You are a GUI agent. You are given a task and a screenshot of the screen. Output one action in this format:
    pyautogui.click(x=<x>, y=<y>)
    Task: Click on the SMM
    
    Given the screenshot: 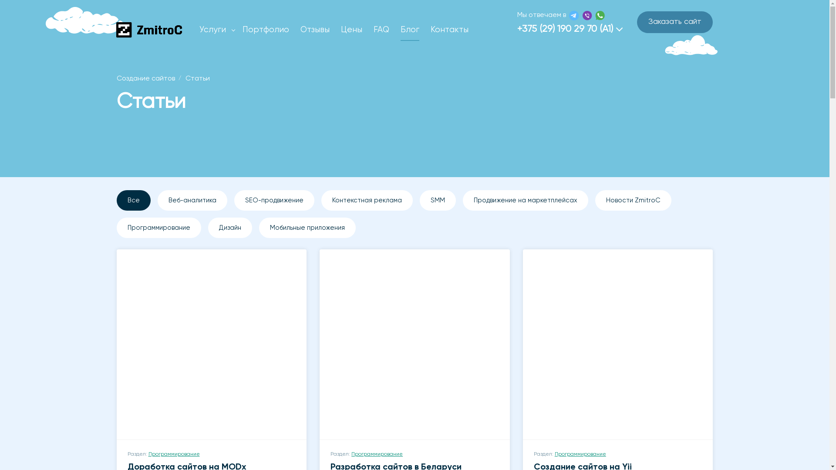 What is the action you would take?
    pyautogui.click(x=438, y=200)
    